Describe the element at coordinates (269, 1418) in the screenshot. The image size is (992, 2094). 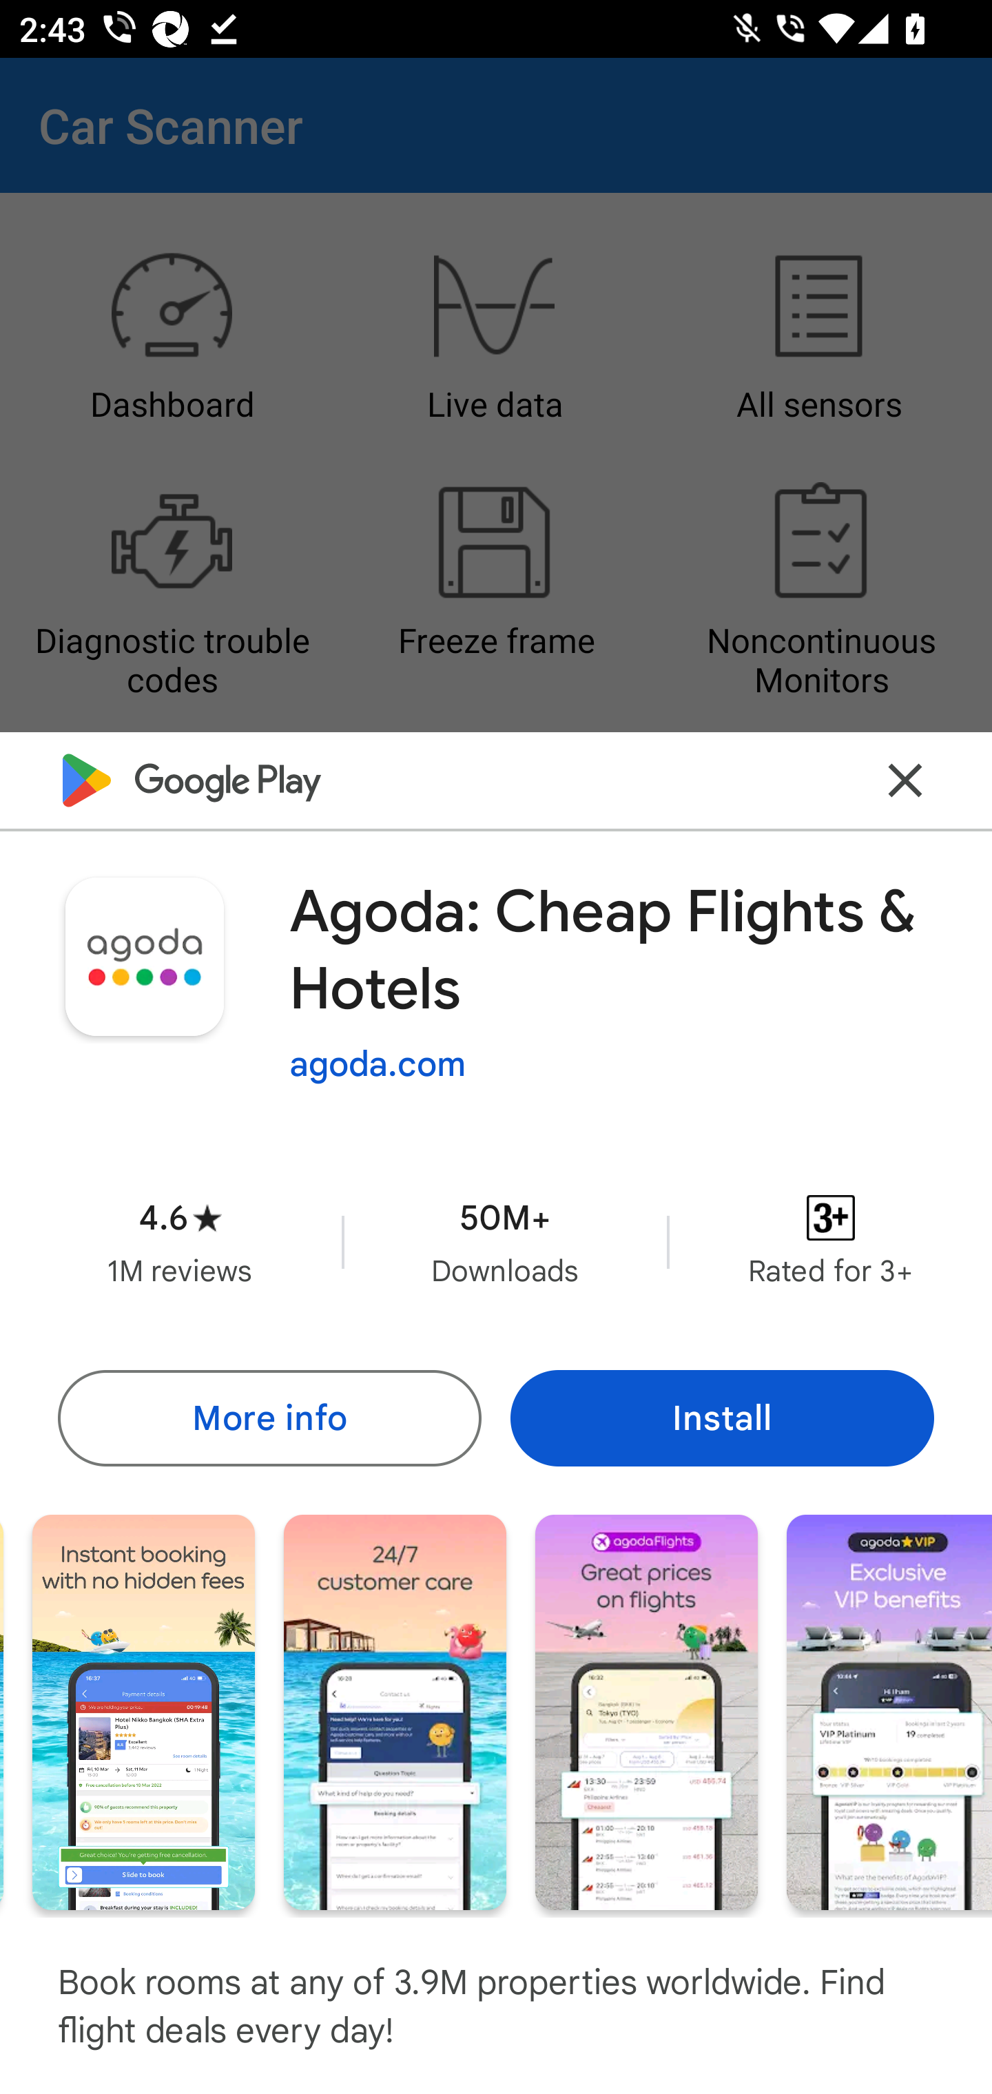
I see `More info` at that location.